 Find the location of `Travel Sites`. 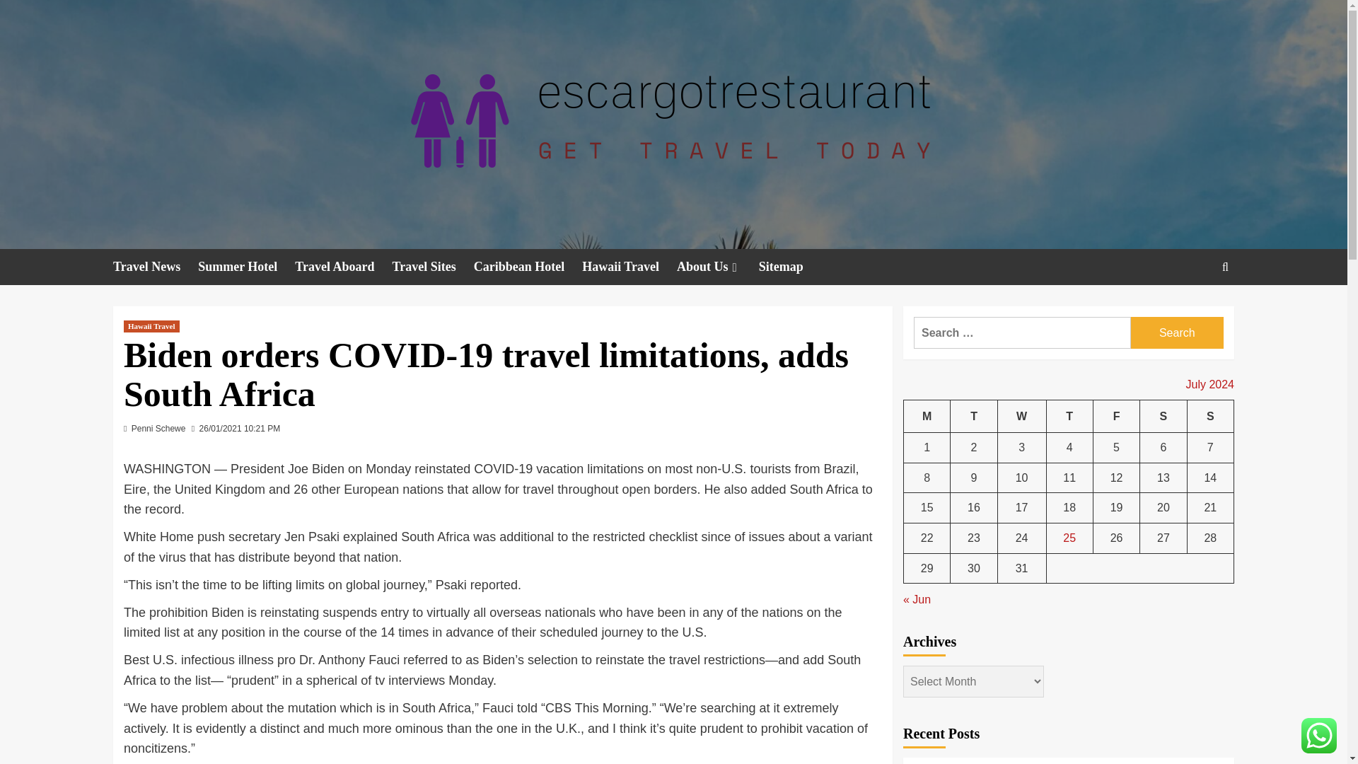

Travel Sites is located at coordinates (432, 267).